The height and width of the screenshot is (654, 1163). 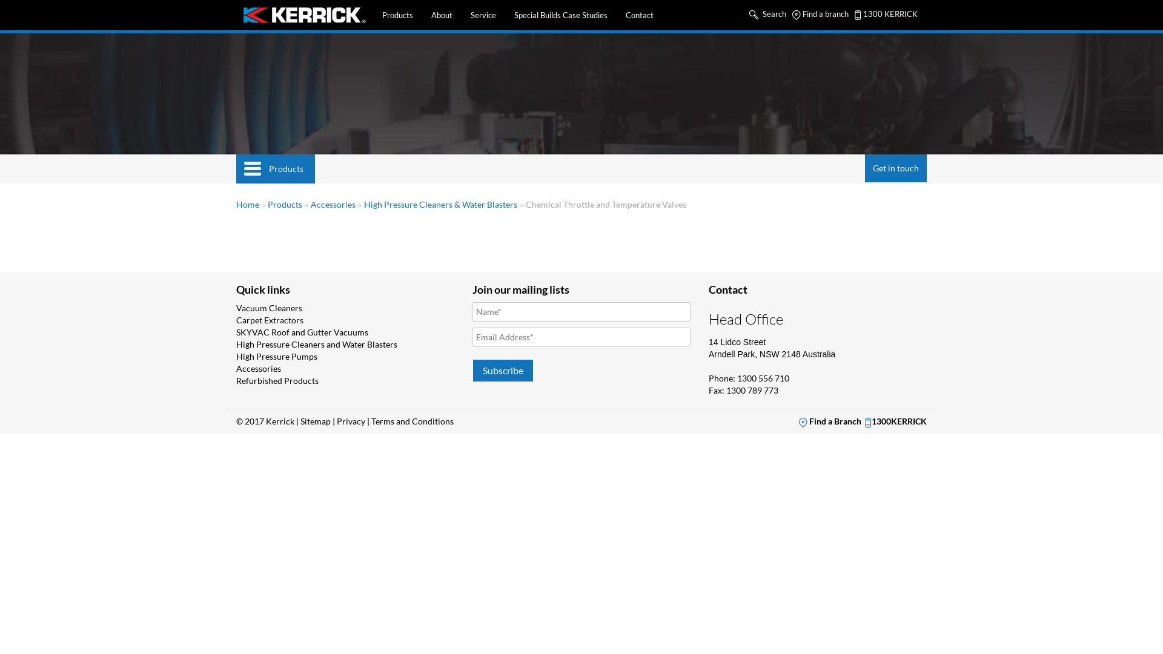 I want to click on 1300KERRICK, so click(x=896, y=421).